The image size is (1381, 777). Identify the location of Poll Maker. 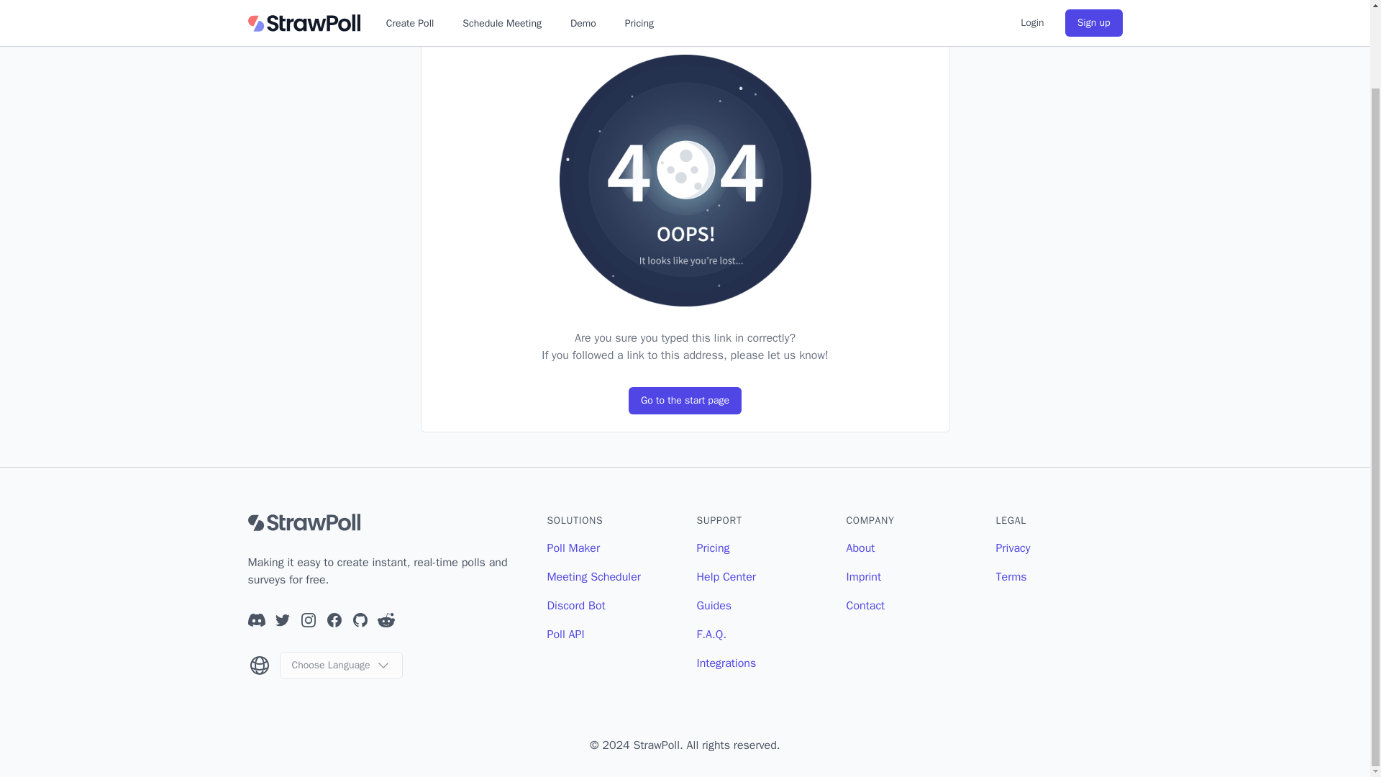
(573, 548).